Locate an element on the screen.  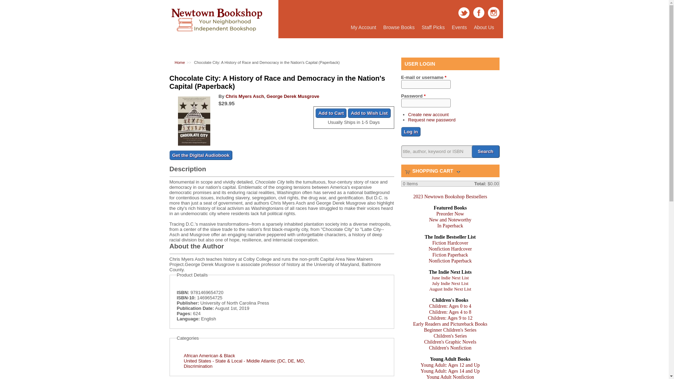
Get the Digital Audiobook is located at coordinates (431, 119).